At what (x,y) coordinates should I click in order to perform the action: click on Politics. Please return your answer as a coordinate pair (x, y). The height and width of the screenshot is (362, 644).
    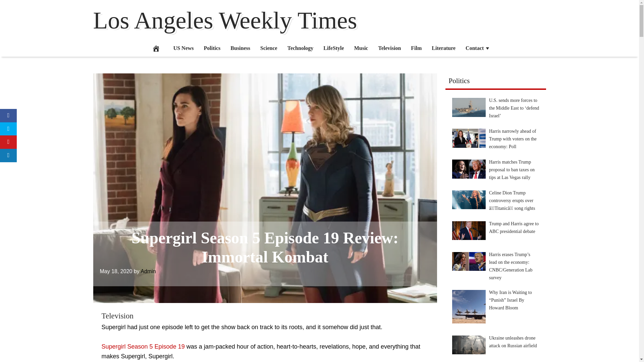
    Looking at the image, I should click on (212, 48).